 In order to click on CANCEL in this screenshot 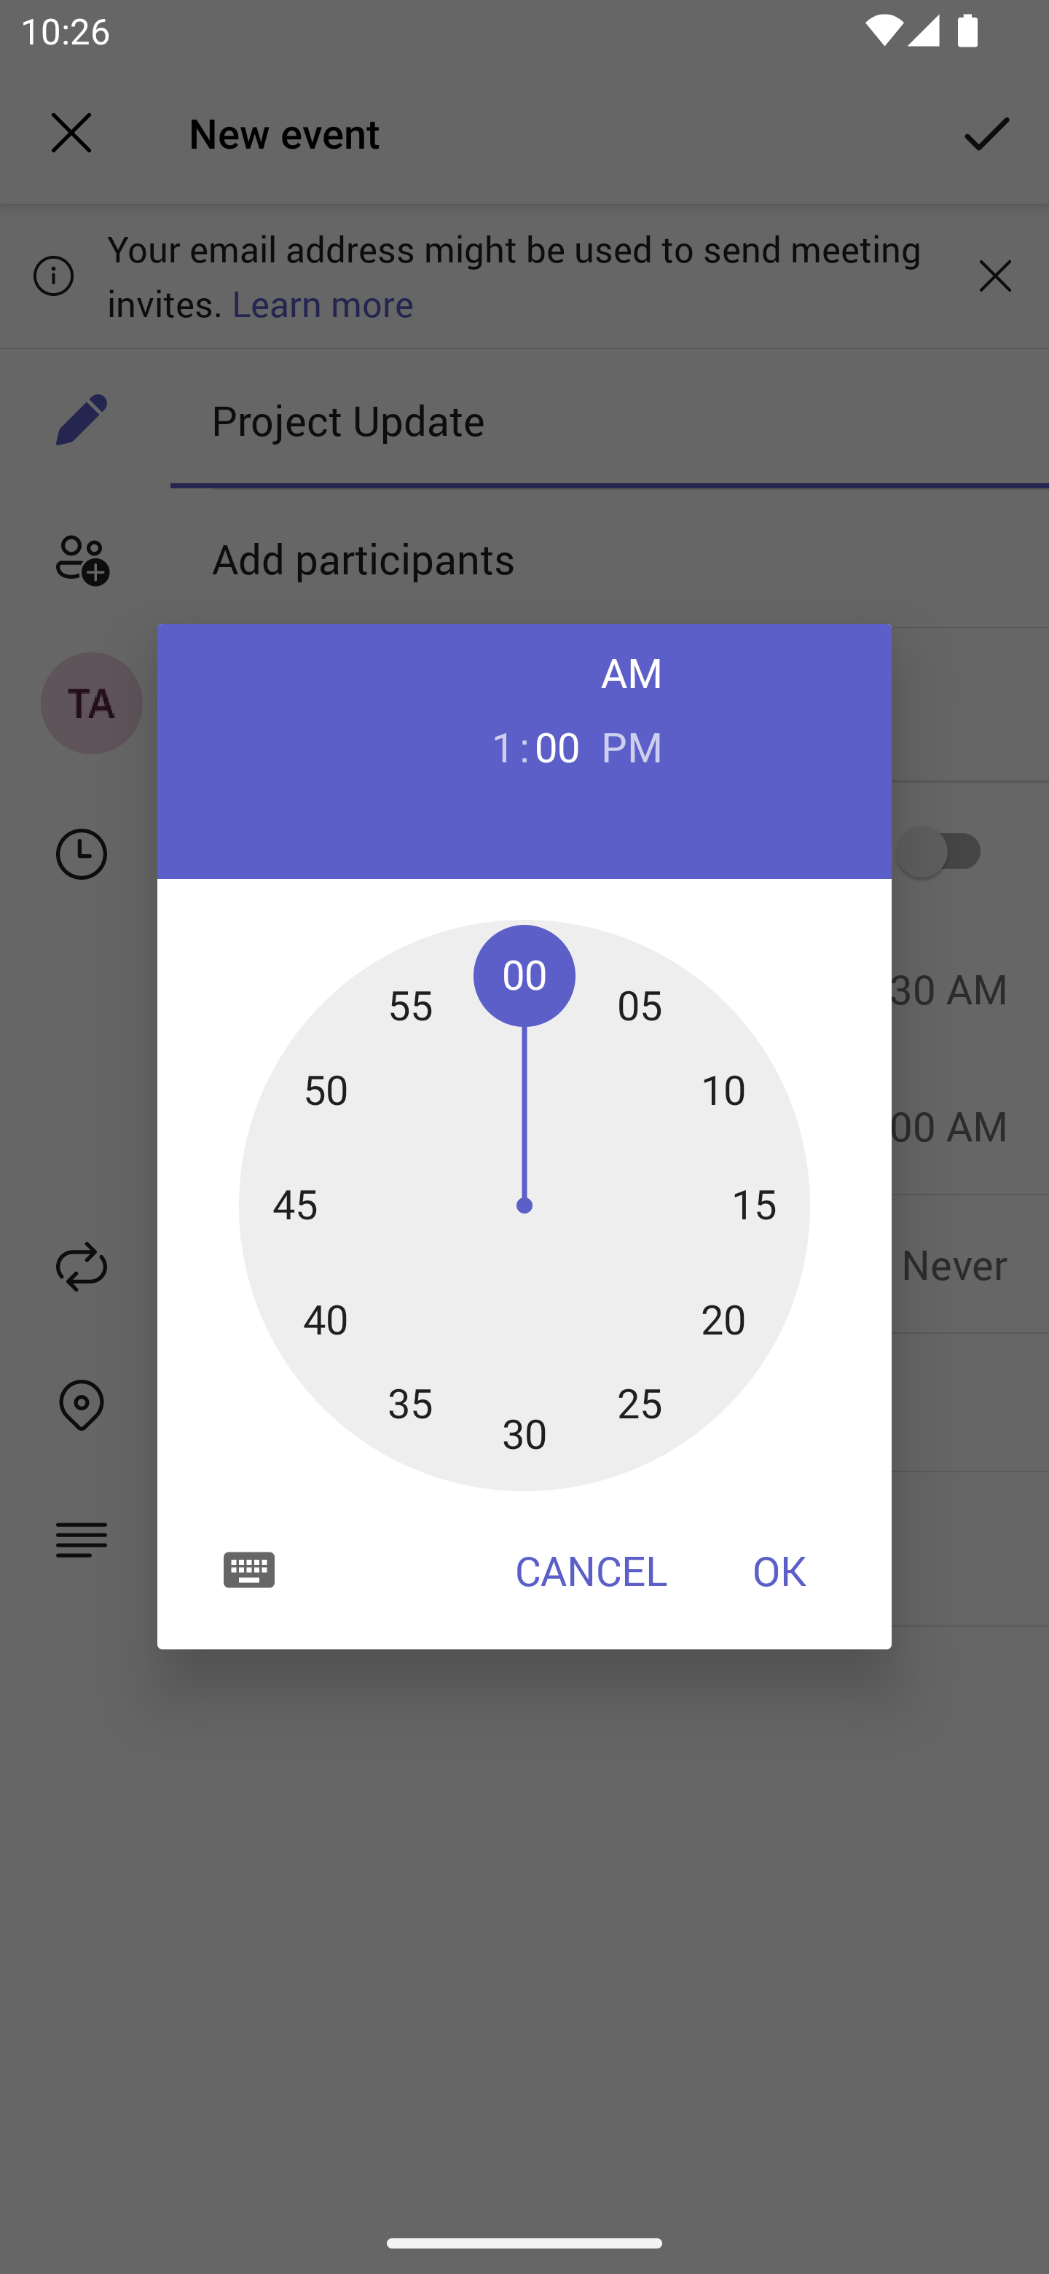, I will do `click(591, 1570)`.